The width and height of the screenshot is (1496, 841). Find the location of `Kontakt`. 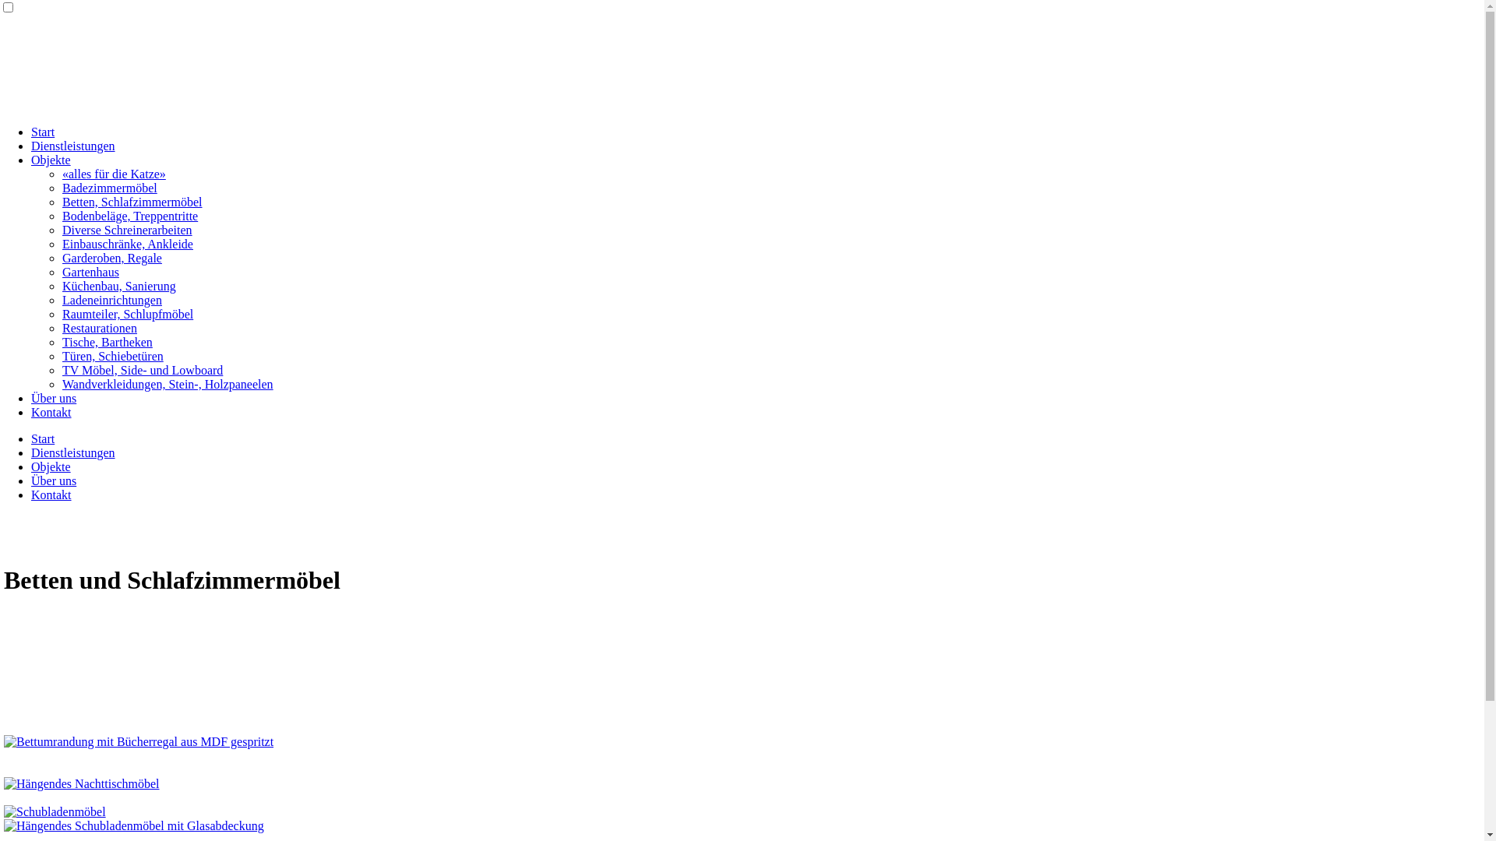

Kontakt is located at coordinates (51, 413).